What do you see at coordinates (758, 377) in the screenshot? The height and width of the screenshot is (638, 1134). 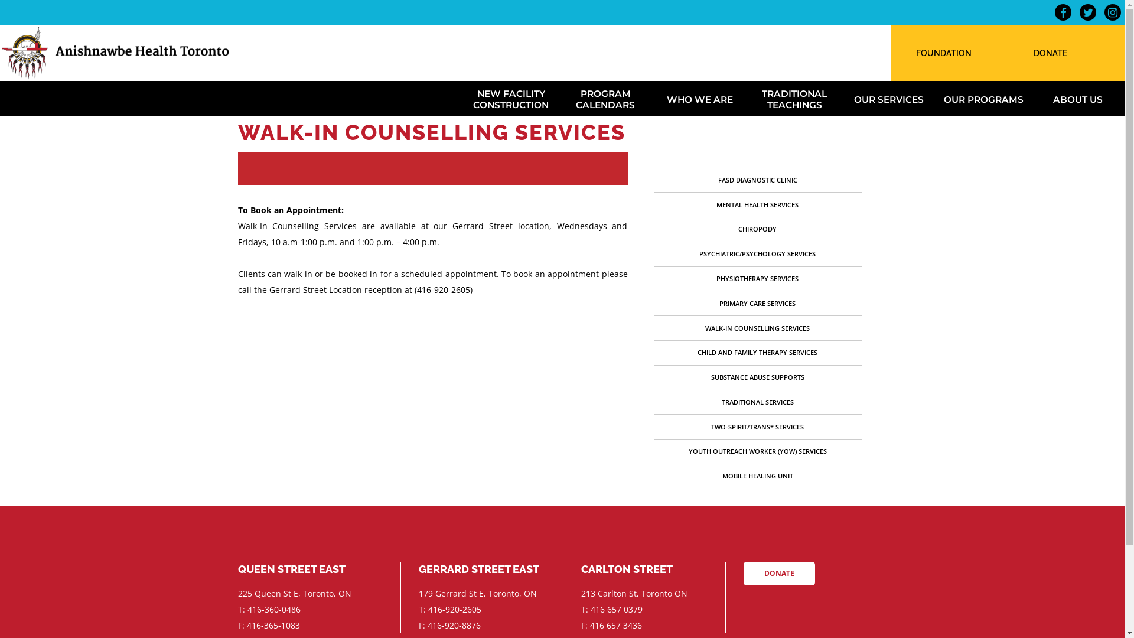 I see `SUBSTANCE ABUSE SUPPORTS` at bounding box center [758, 377].